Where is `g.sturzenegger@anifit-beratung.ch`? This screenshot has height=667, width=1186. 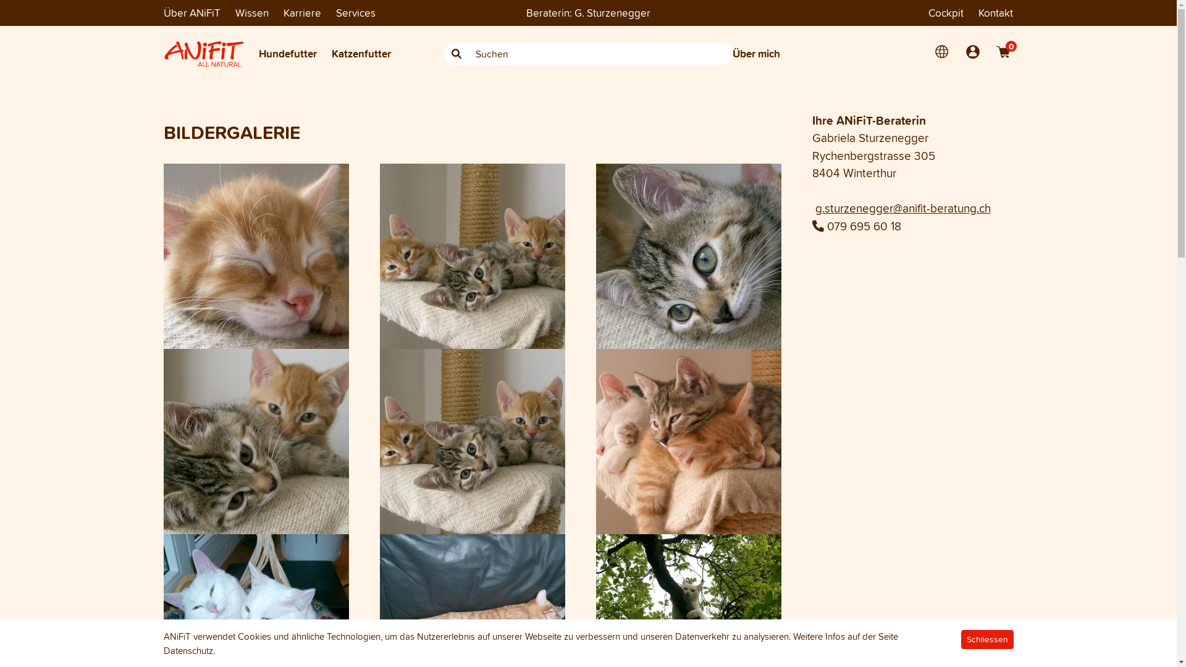
g.sturzenegger@anifit-beratung.ch is located at coordinates (903, 208).